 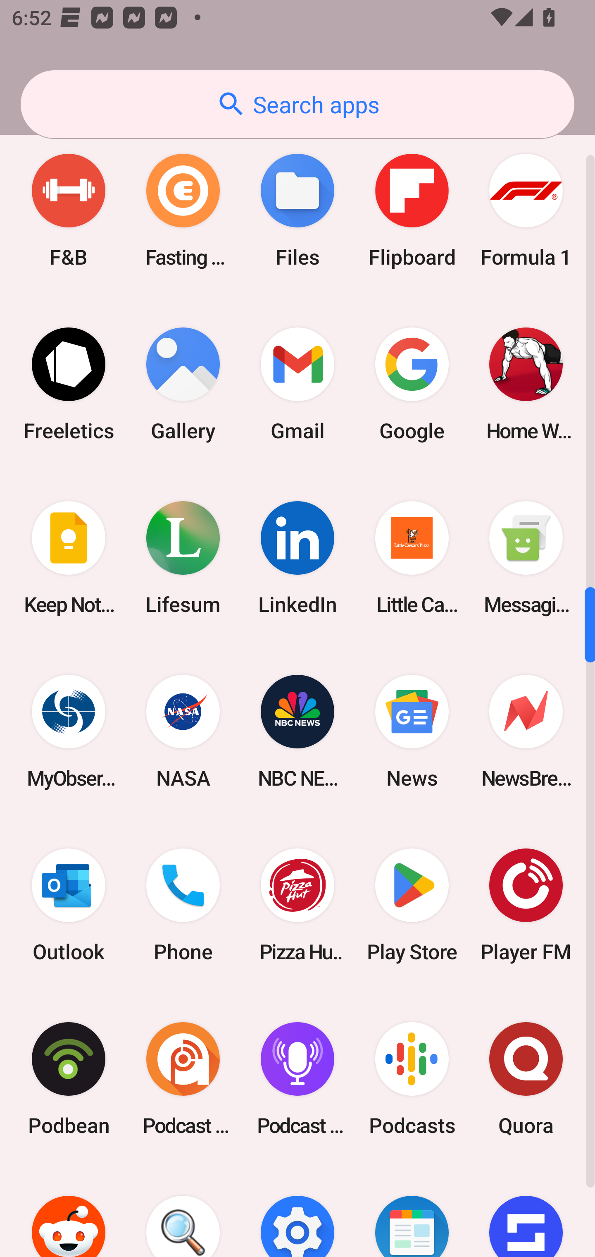 What do you see at coordinates (69, 385) in the screenshot?
I see `Freeletics` at bounding box center [69, 385].